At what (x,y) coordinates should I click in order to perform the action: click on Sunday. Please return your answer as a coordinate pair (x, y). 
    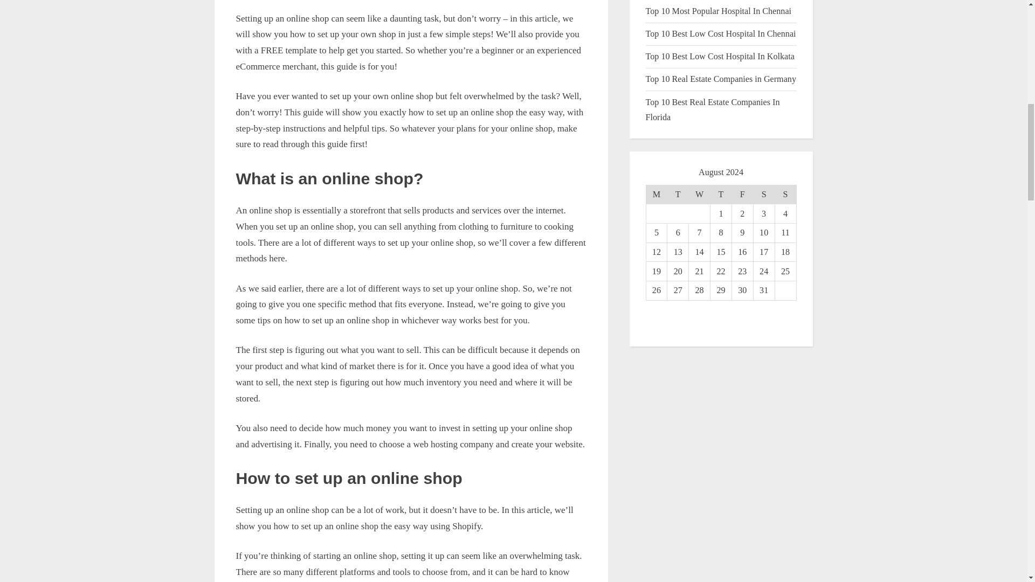
    Looking at the image, I should click on (785, 195).